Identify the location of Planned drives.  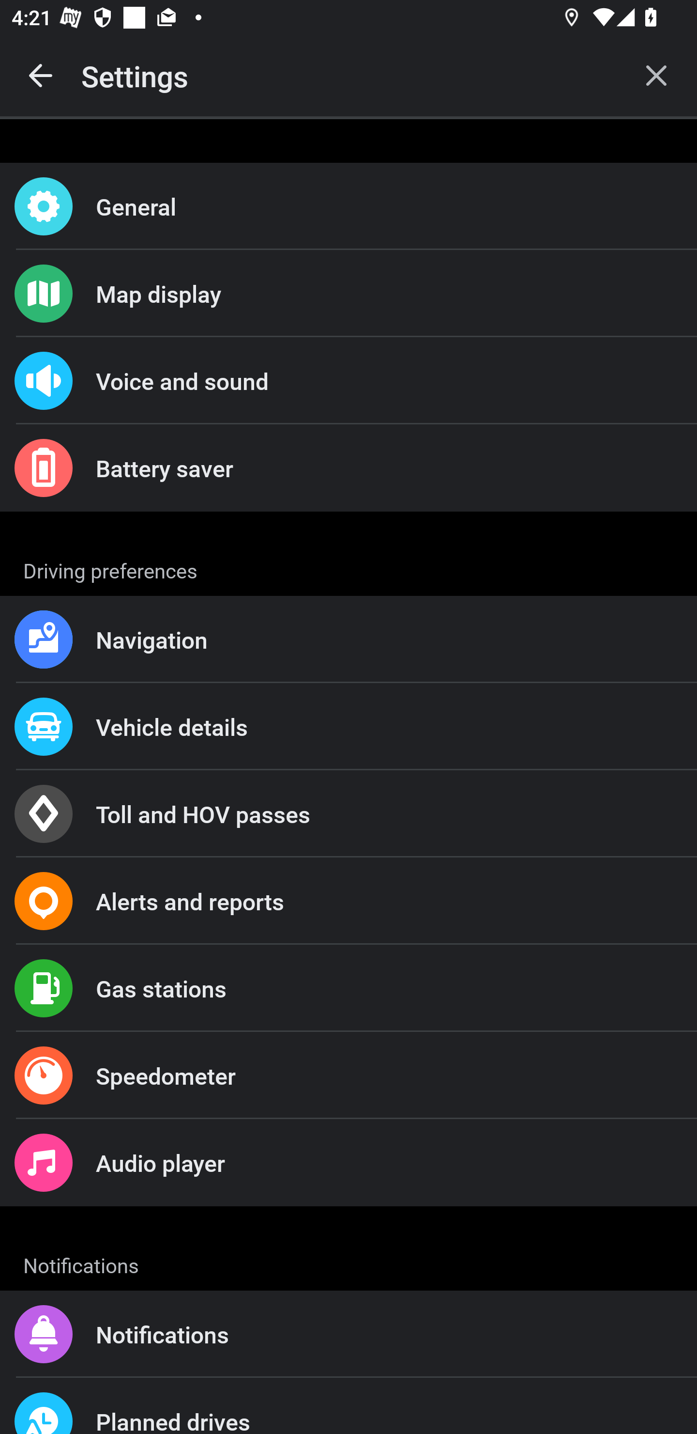
(348, 1406).